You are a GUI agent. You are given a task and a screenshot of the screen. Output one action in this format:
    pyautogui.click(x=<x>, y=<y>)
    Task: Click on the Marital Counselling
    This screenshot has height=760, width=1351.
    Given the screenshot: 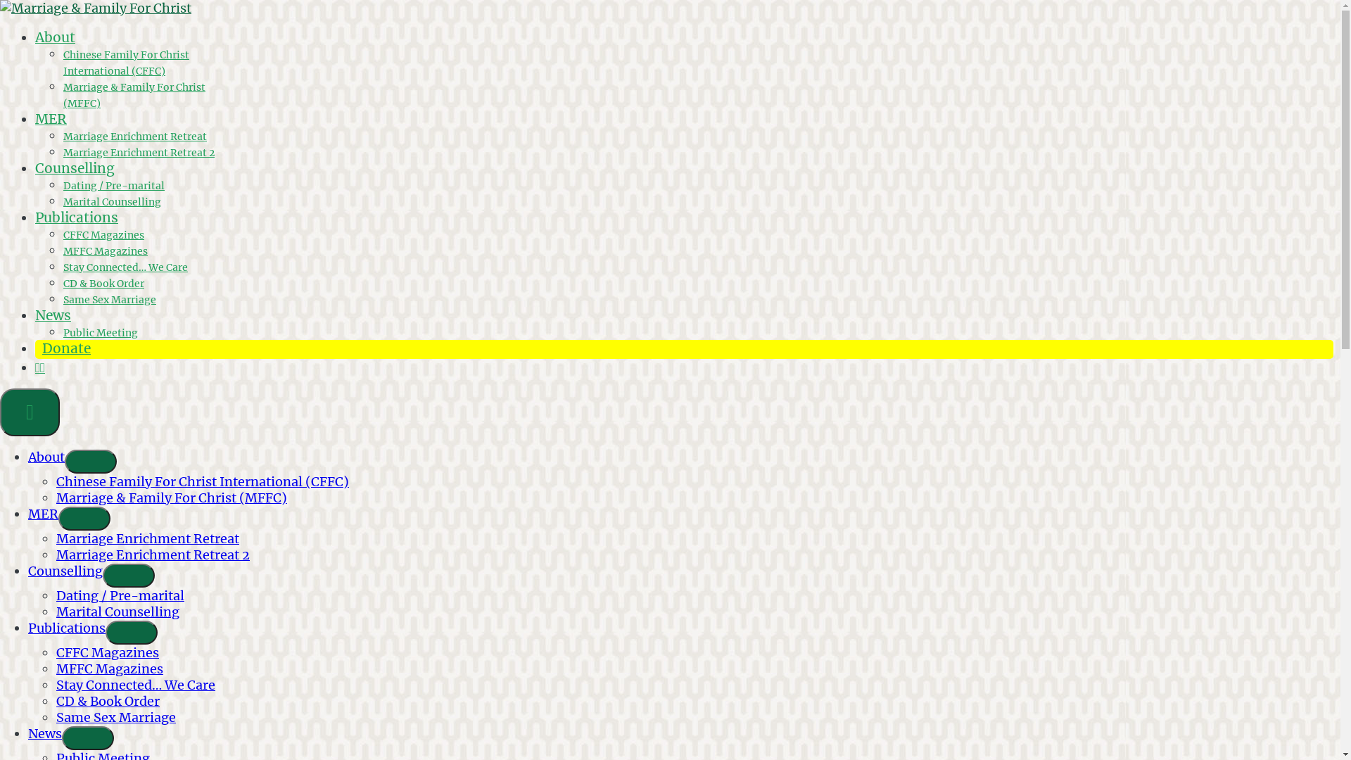 What is the action you would take?
    pyautogui.click(x=118, y=612)
    